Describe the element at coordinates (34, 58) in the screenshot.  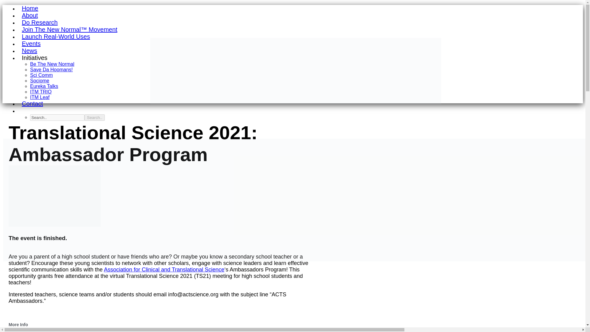
I see `Initiatives` at that location.